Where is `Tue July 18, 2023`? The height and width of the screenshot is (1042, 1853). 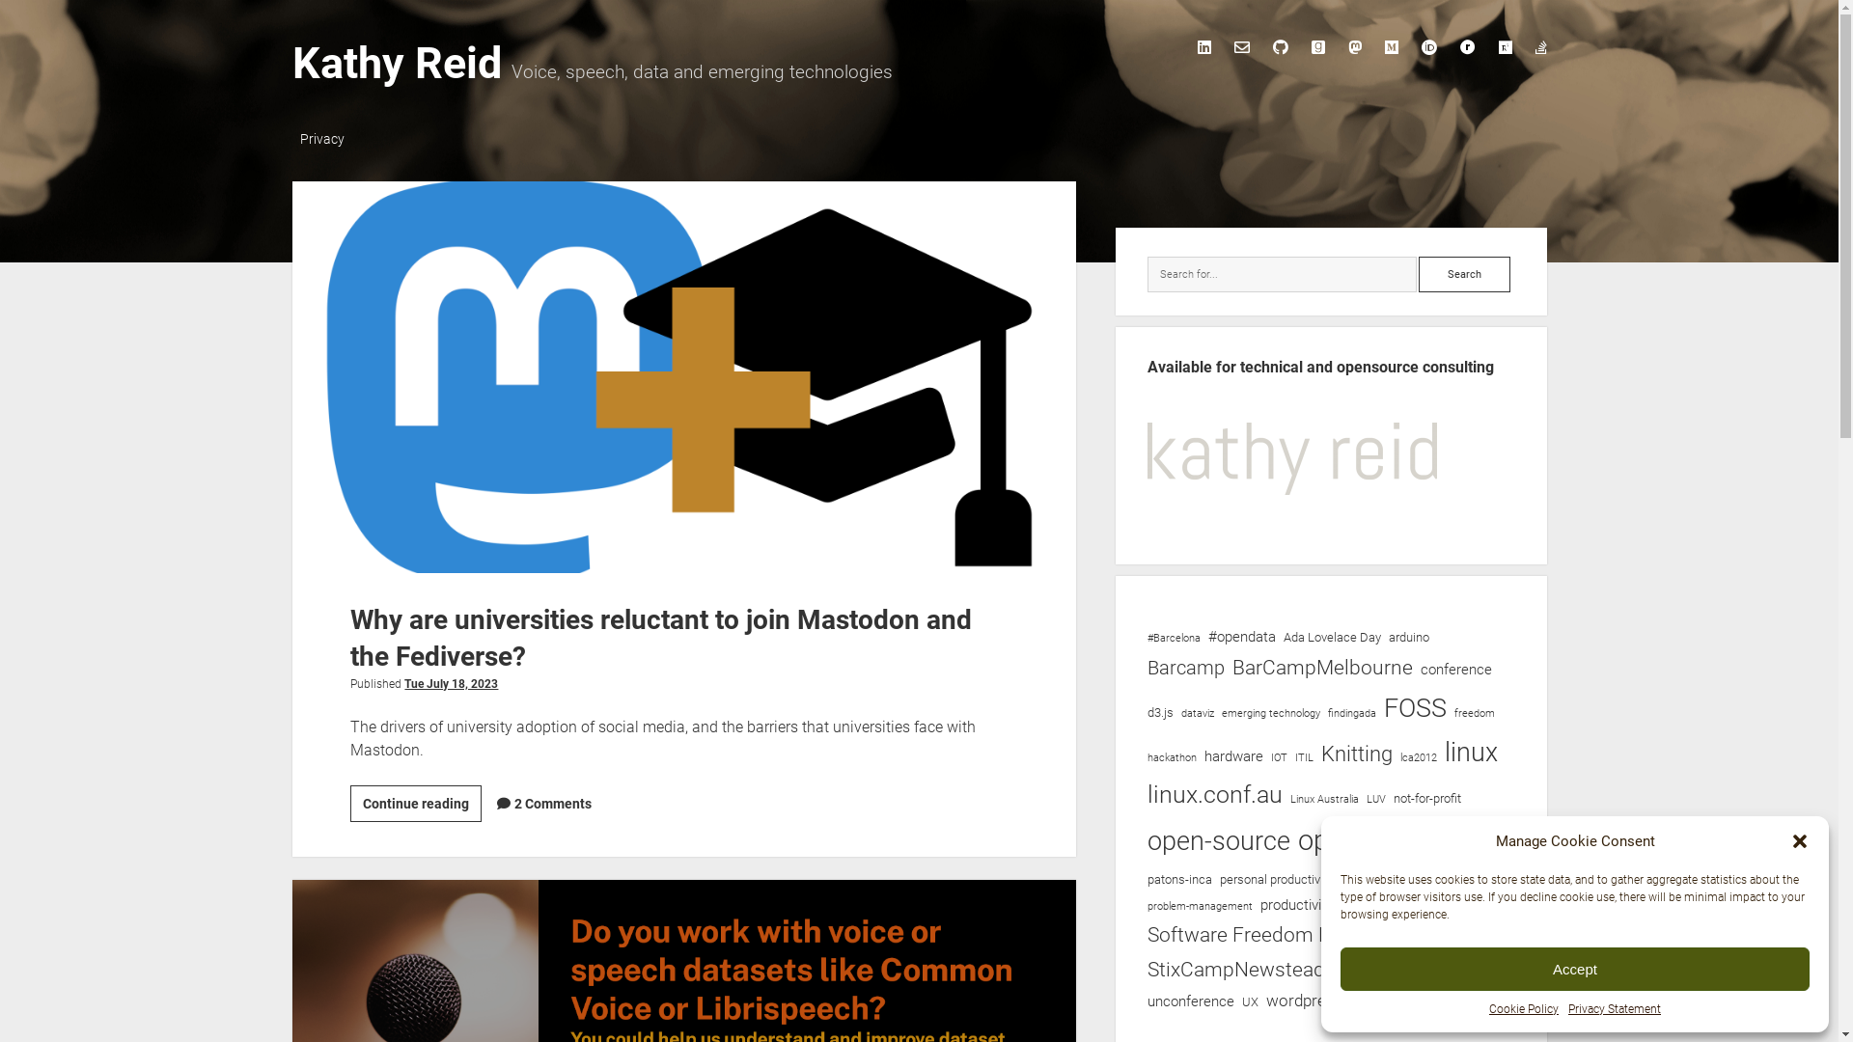 Tue July 18, 2023 is located at coordinates (452, 684).